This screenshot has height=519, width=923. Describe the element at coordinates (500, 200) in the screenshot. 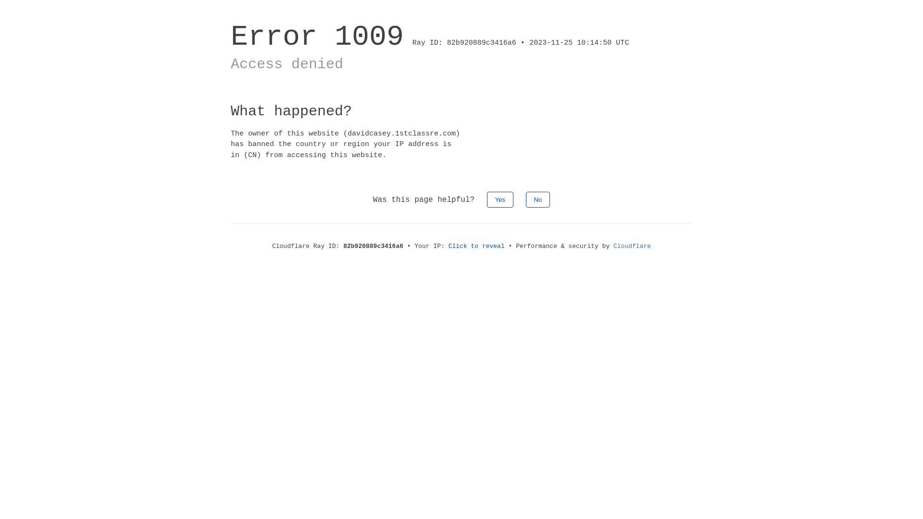

I see `Yes` at that location.